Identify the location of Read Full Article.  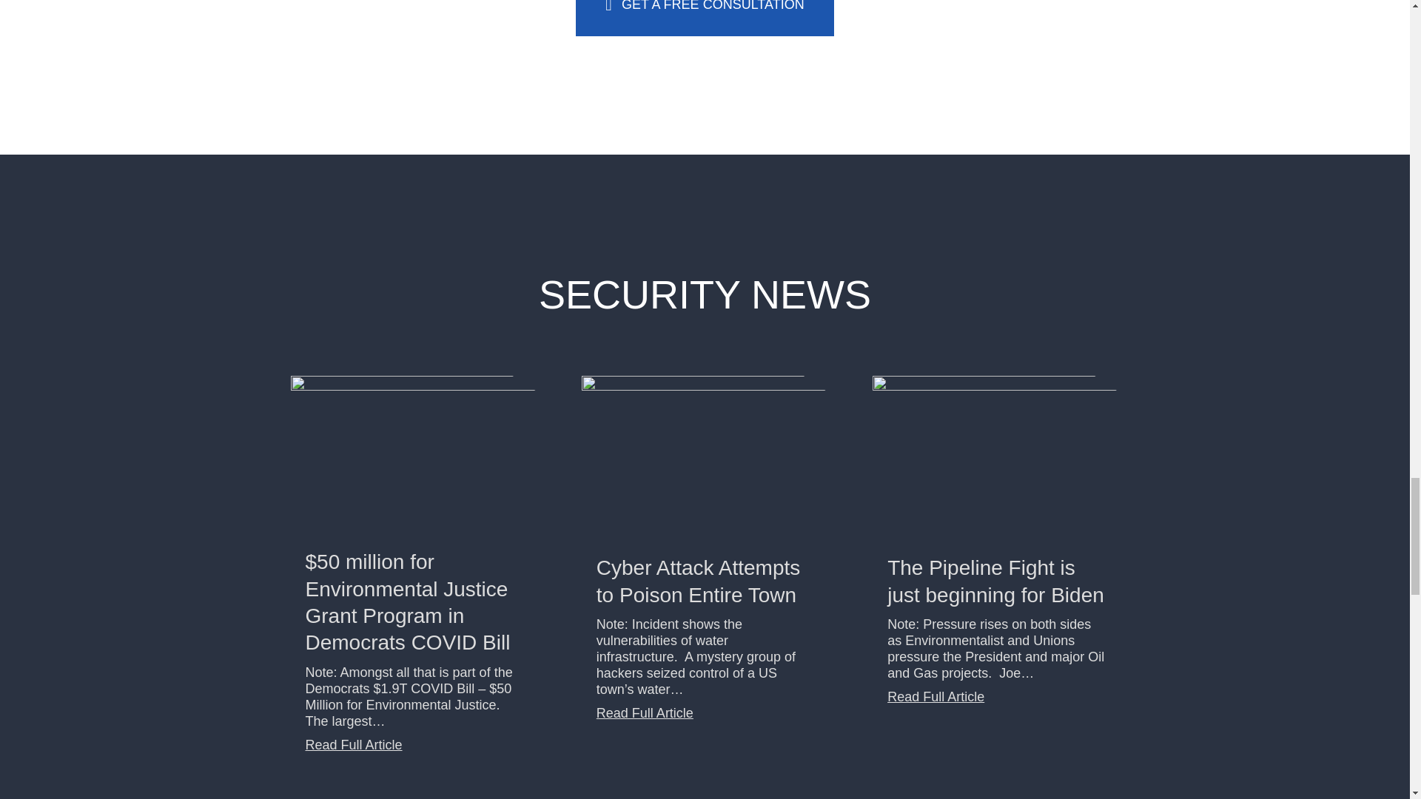
(354, 744).